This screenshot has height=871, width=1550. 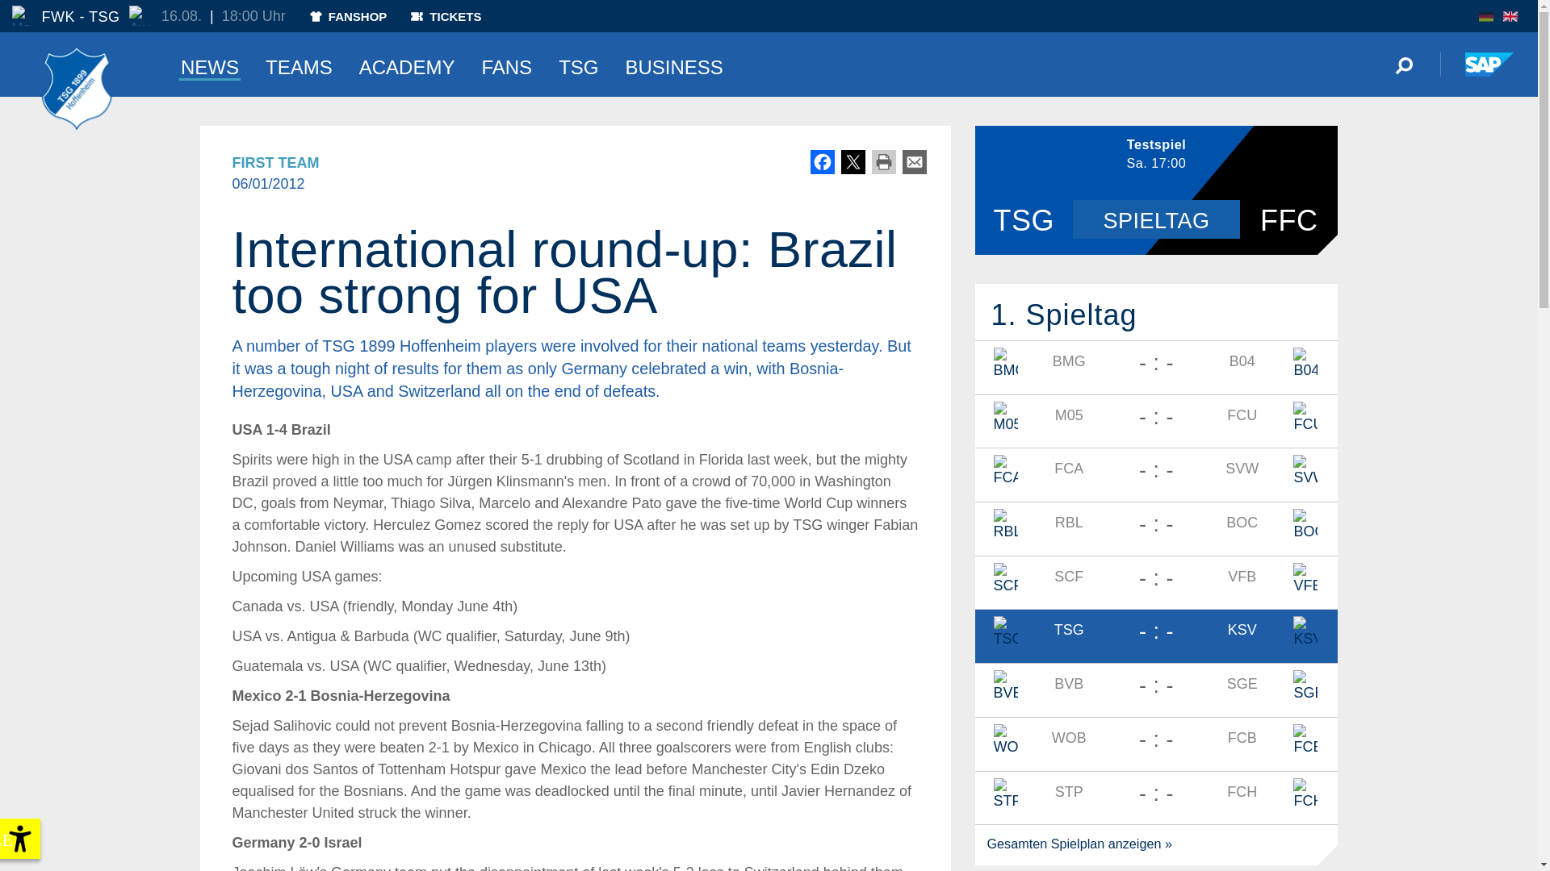 I want to click on NEWS, so click(x=210, y=64).